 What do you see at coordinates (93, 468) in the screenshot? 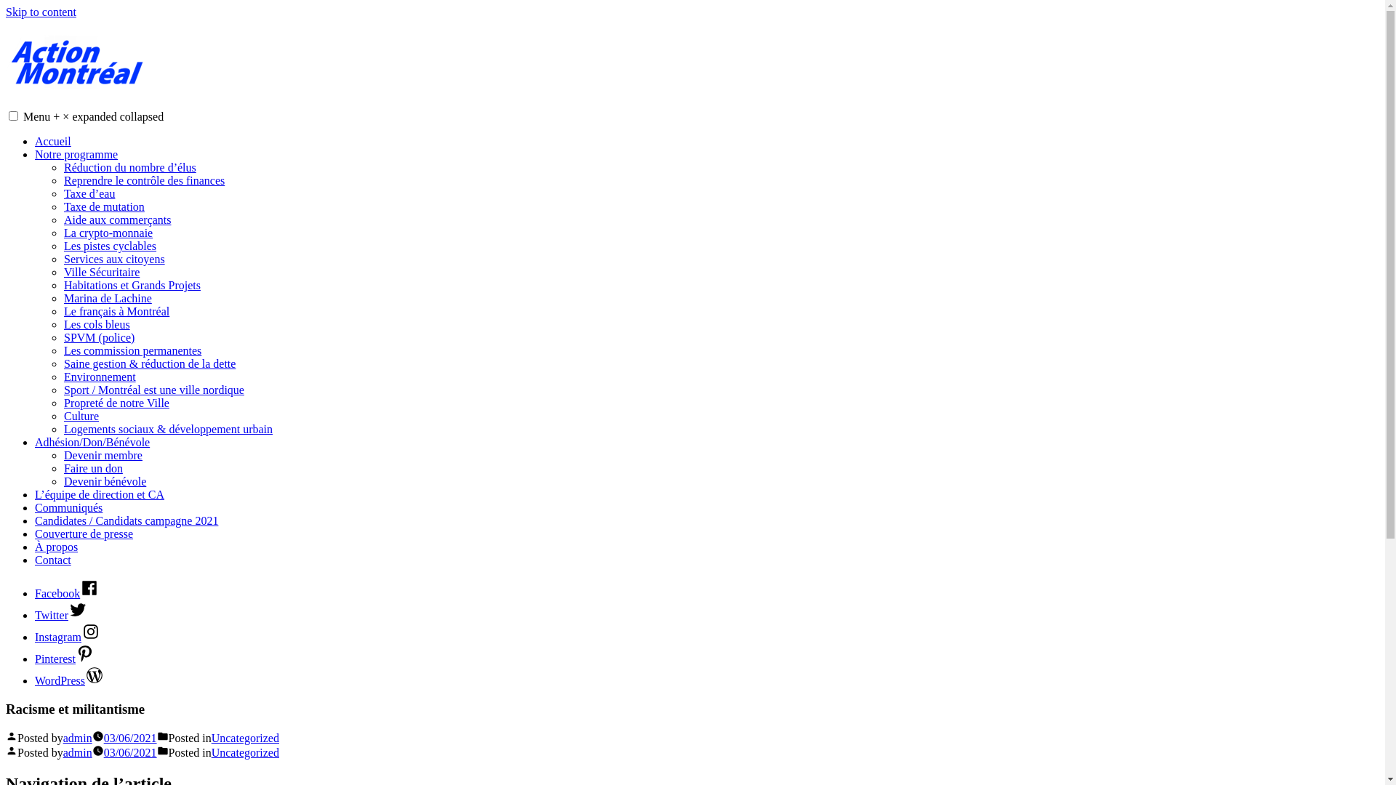
I see `Faire un don` at bounding box center [93, 468].